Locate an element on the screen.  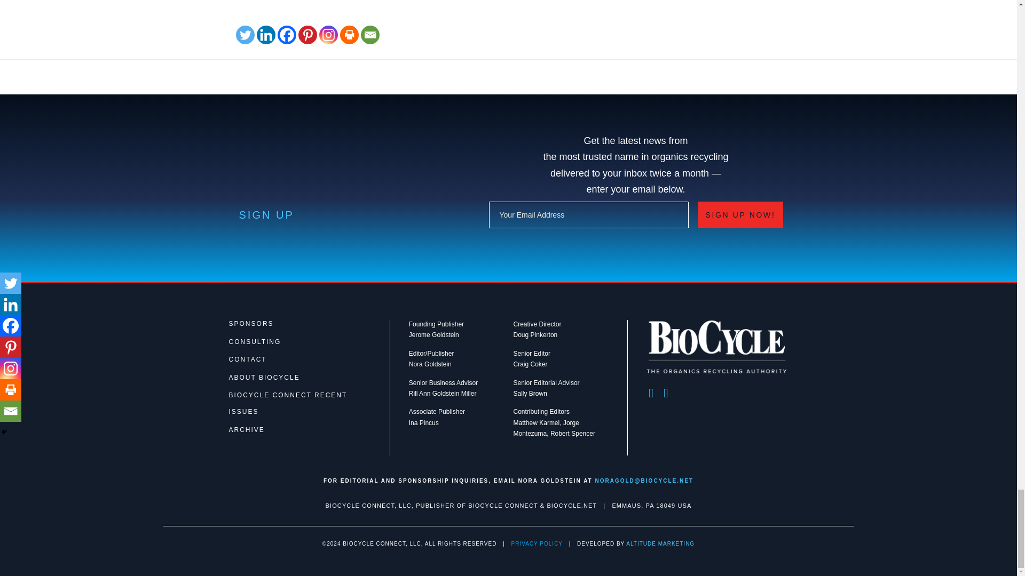
Email is located at coordinates (369, 35).